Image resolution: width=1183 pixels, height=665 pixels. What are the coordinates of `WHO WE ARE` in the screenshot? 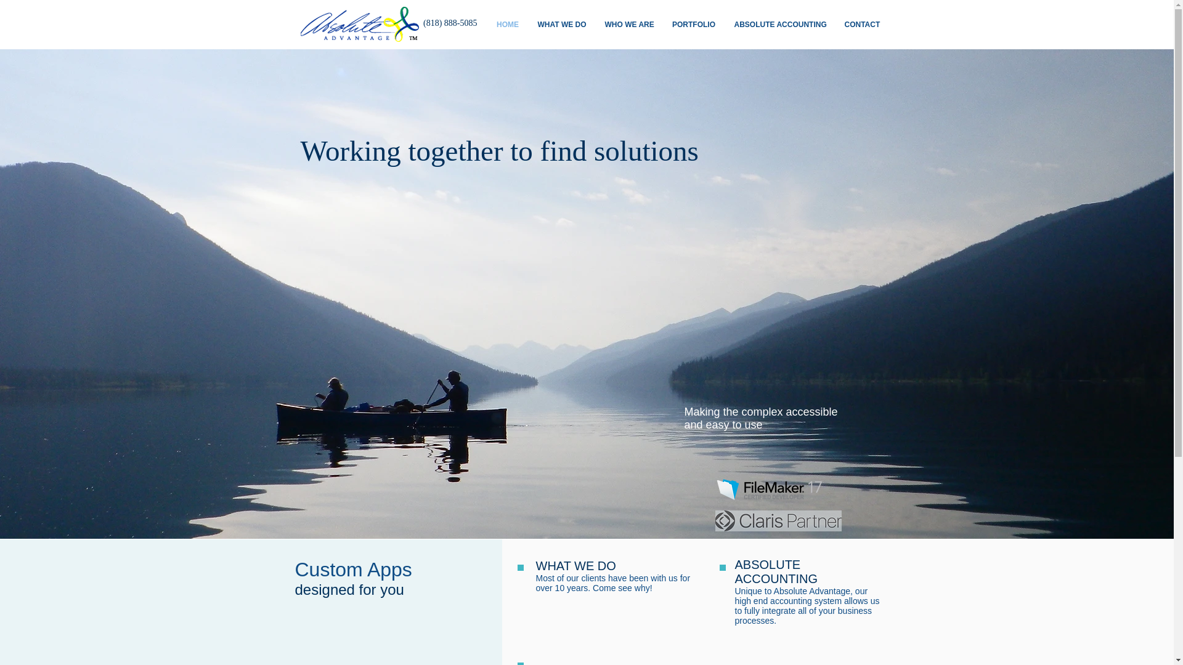 It's located at (628, 25).